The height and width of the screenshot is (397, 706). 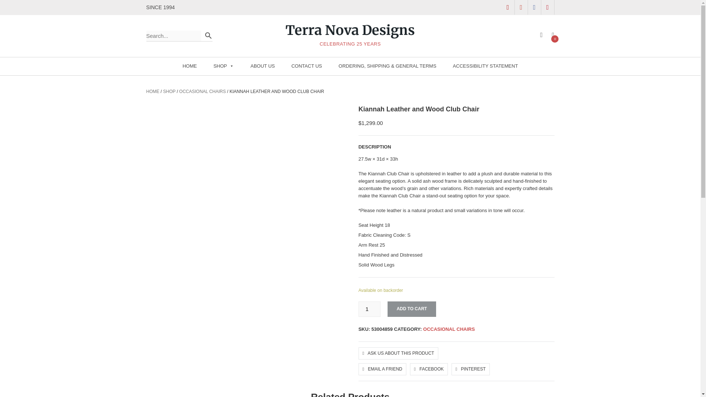 I want to click on ACCESSIBILITY STATEMENT, so click(x=485, y=66).